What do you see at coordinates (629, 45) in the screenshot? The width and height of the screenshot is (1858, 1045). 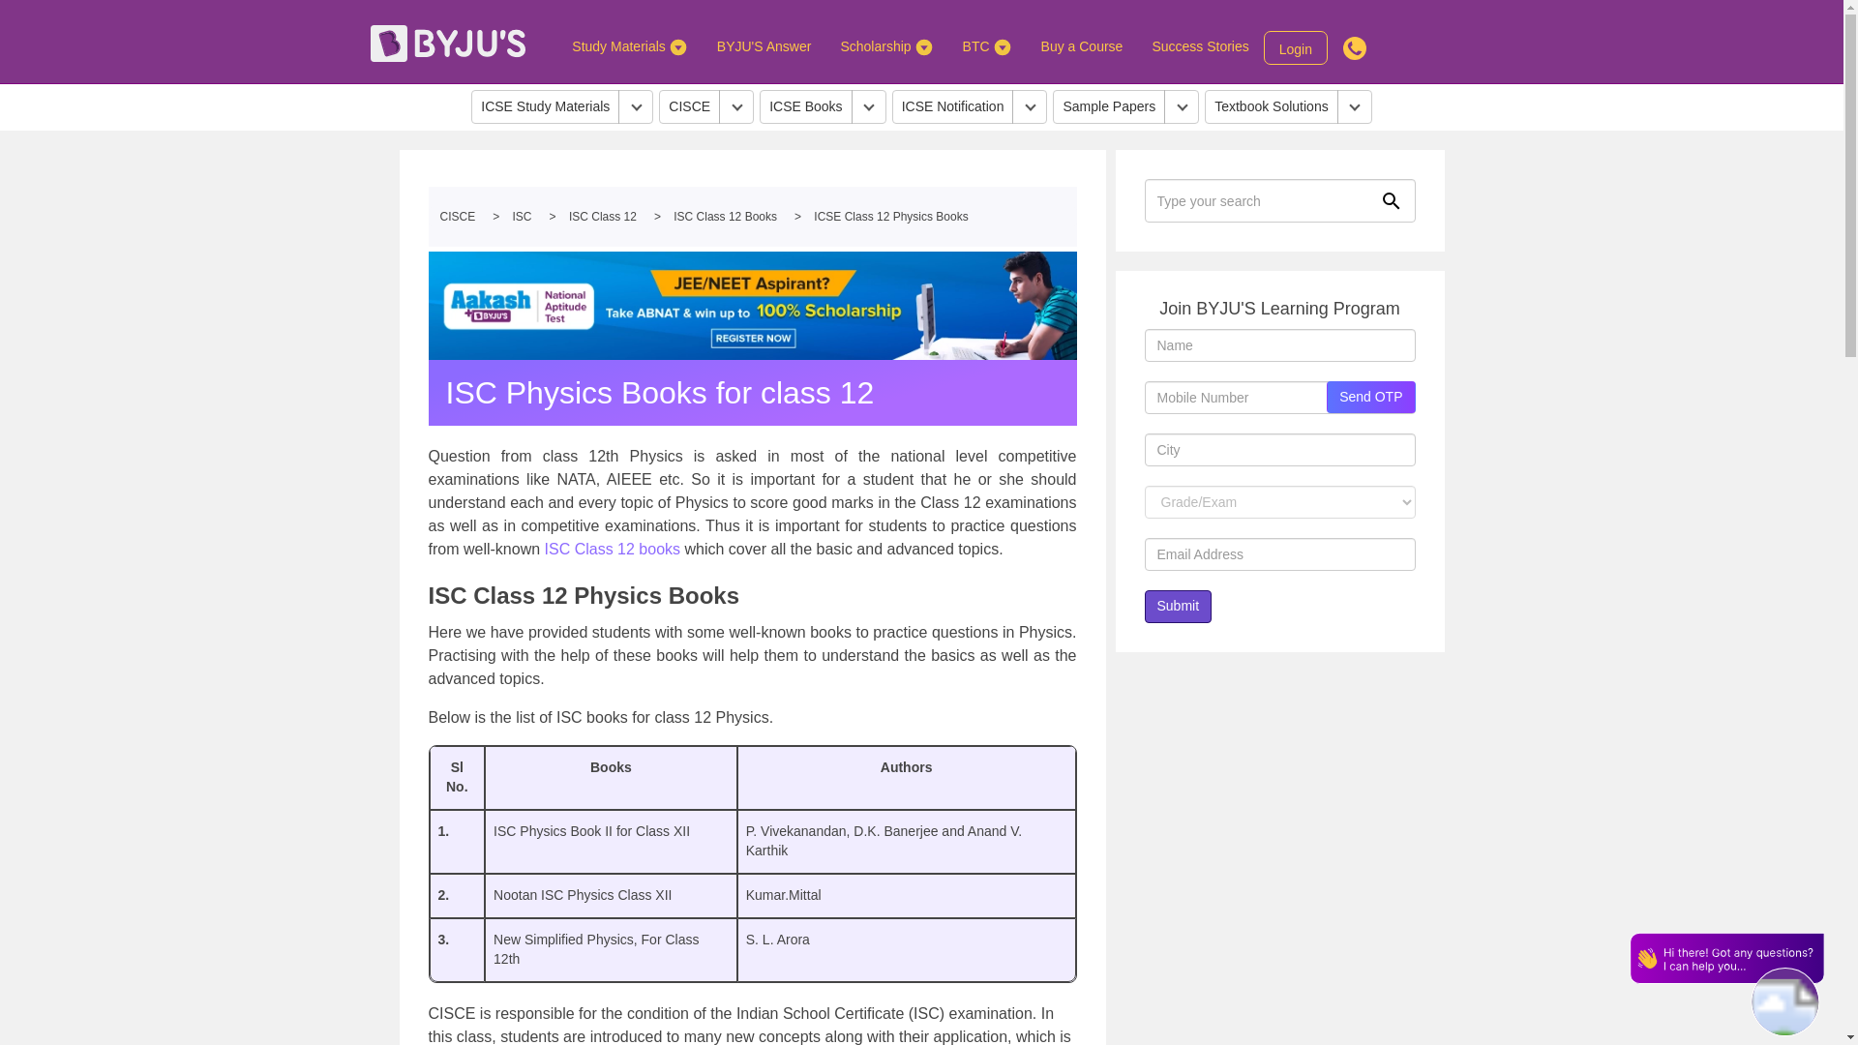 I see `Study Materials` at bounding box center [629, 45].